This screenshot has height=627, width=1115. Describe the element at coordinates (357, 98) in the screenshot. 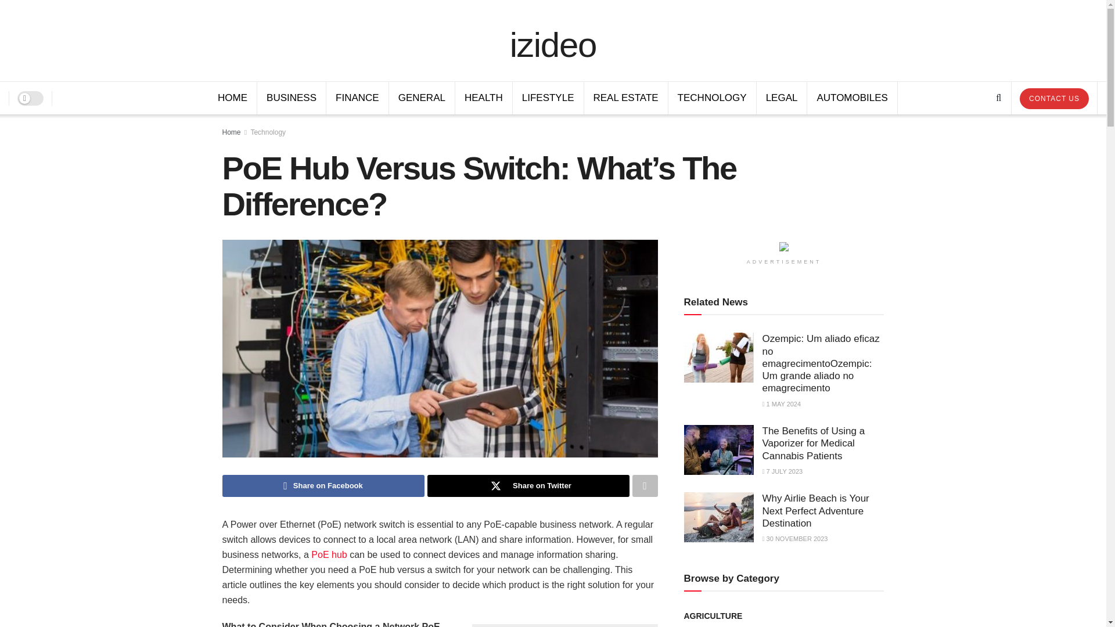

I see `FINANCE` at that location.